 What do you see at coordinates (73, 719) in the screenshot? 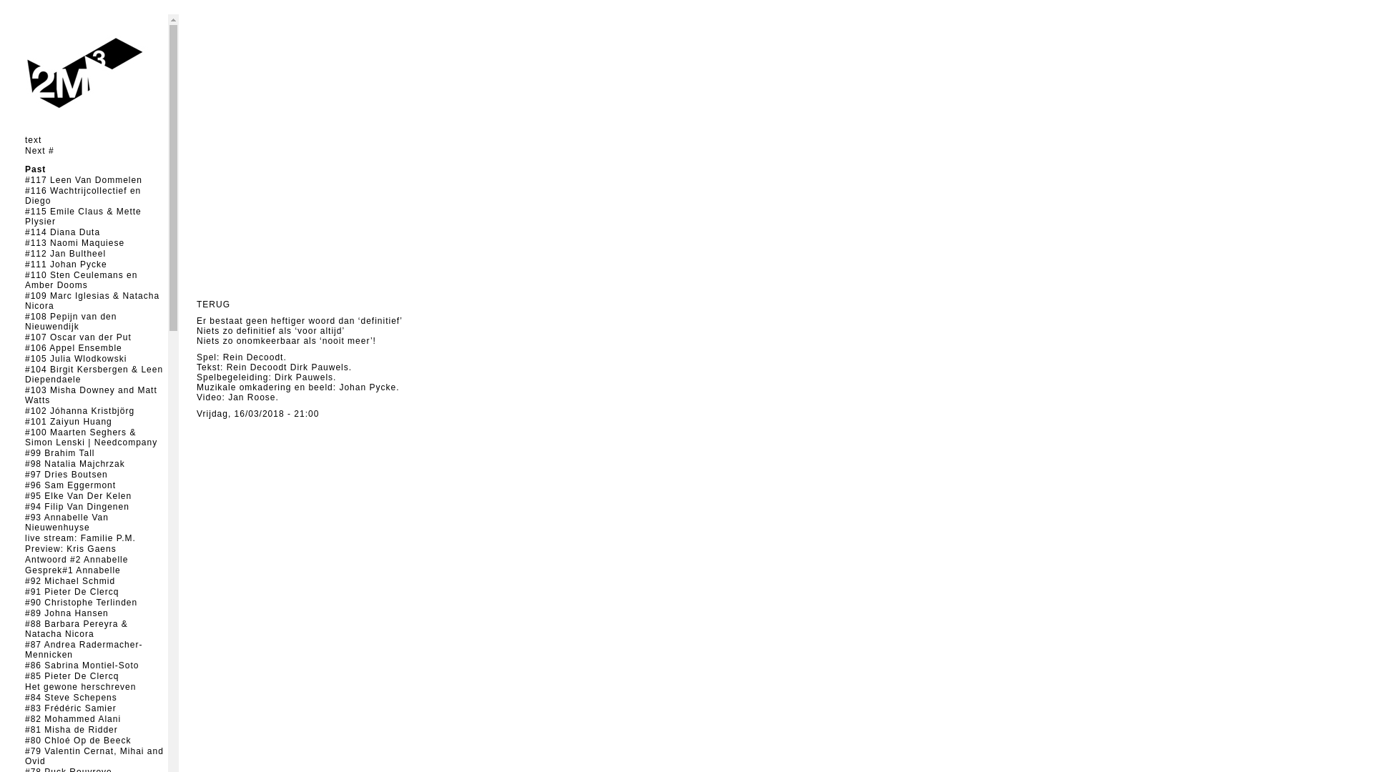
I see `#82 Mohammed Alani` at bounding box center [73, 719].